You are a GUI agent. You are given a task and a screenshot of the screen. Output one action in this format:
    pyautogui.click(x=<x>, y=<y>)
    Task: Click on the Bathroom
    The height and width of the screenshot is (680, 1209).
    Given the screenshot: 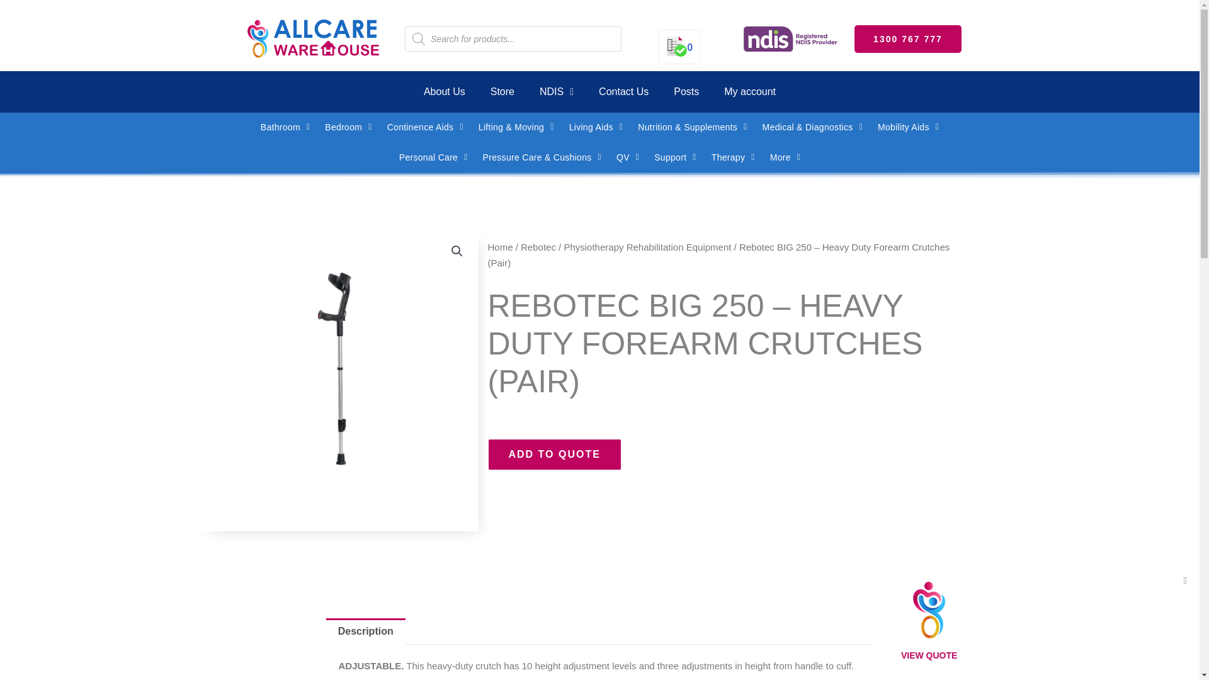 What is the action you would take?
    pyautogui.click(x=285, y=127)
    